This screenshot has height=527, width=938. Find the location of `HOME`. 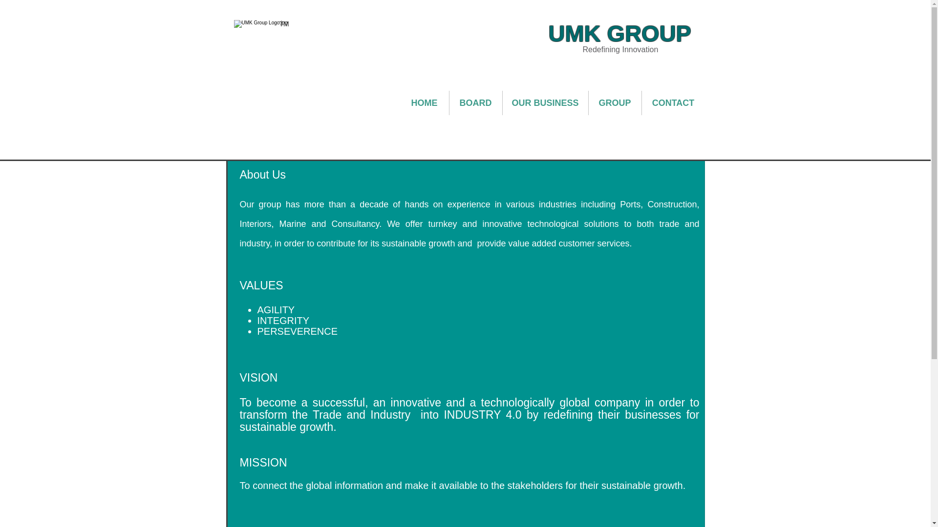

HOME is located at coordinates (424, 102).